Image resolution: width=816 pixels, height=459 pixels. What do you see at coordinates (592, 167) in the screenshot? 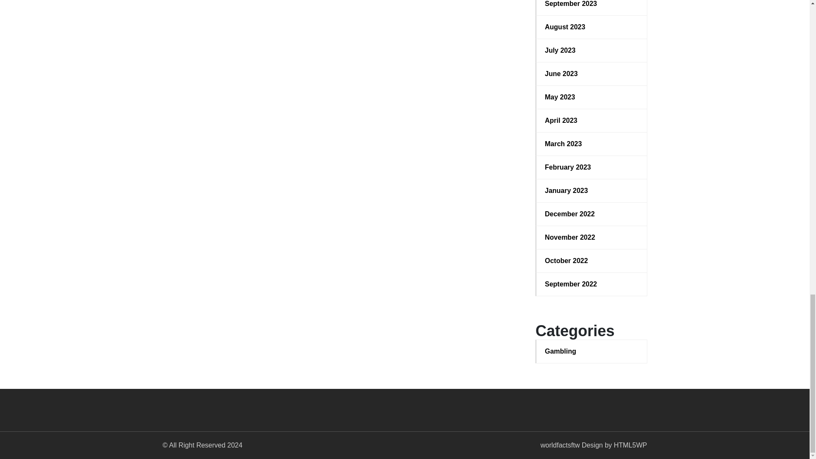
I see `February 2023` at bounding box center [592, 167].